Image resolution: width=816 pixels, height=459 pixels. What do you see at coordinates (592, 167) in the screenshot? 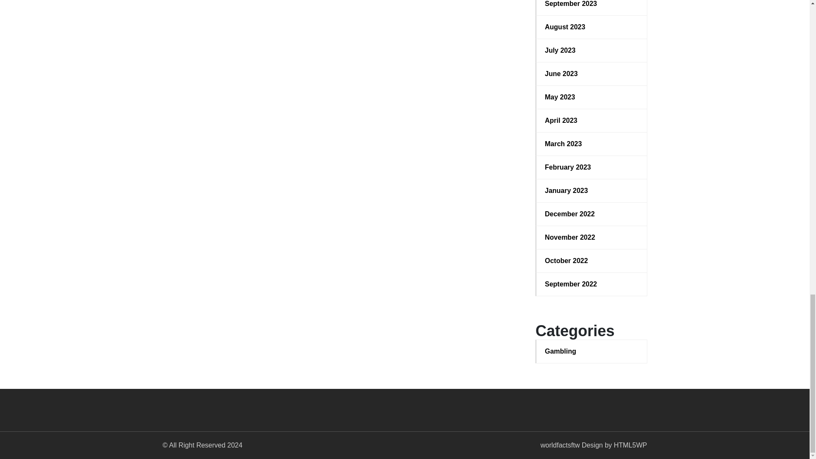
I see `February 2023` at bounding box center [592, 167].